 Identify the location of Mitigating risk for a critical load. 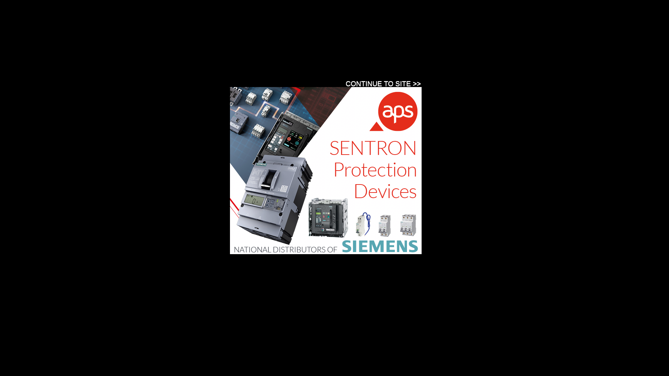
(195, 246).